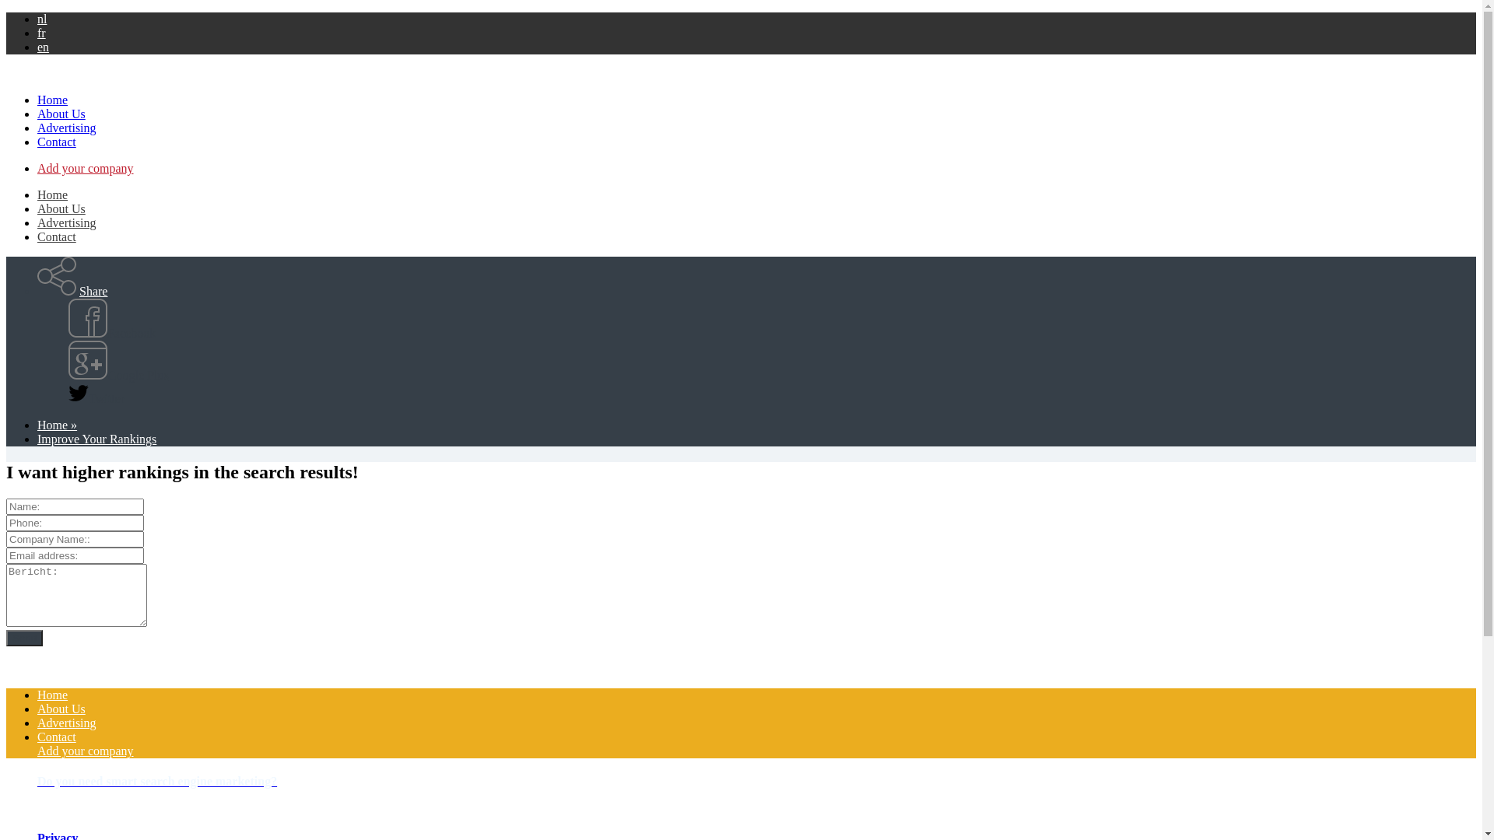 The height and width of the screenshot is (840, 1494). I want to click on Do you need smart search engine marketing?, so click(756, 782).